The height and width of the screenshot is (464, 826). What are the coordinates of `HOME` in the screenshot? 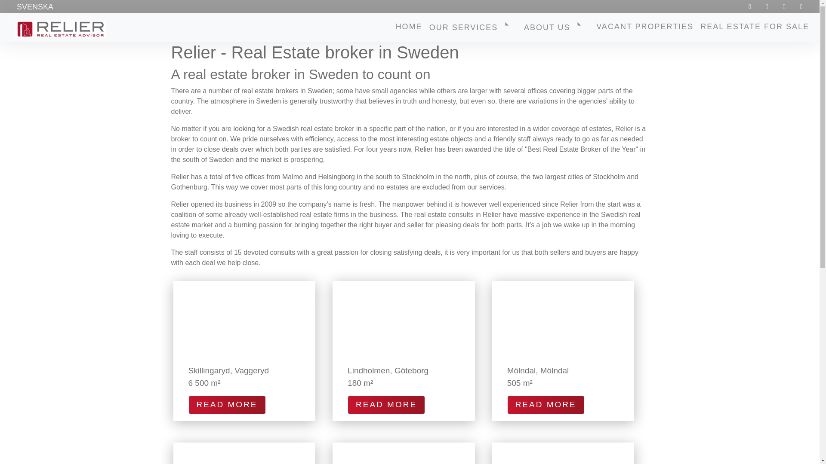 It's located at (409, 29).